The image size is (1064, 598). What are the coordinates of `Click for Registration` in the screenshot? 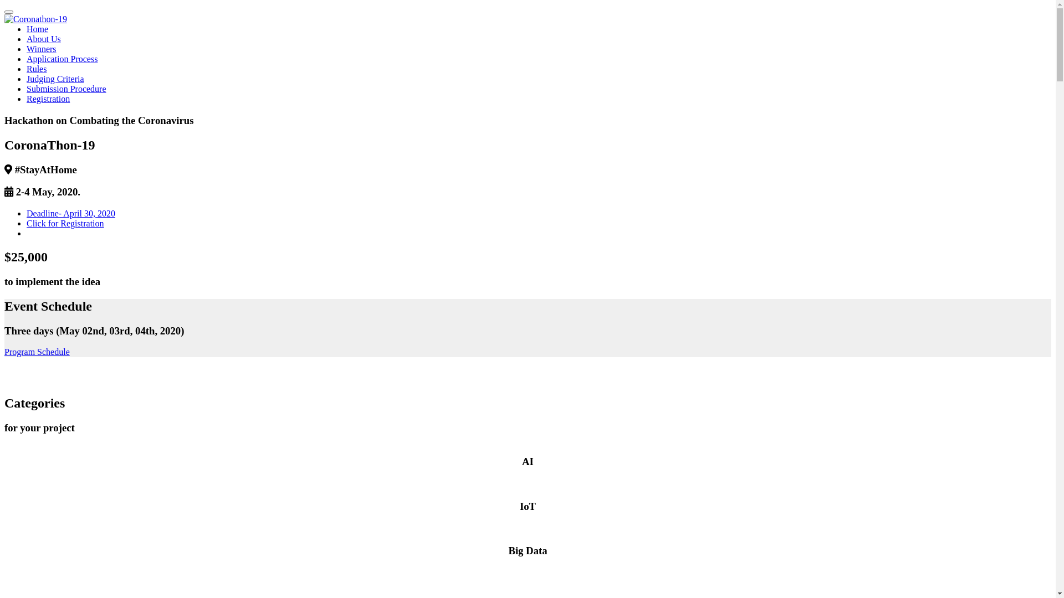 It's located at (65, 224).